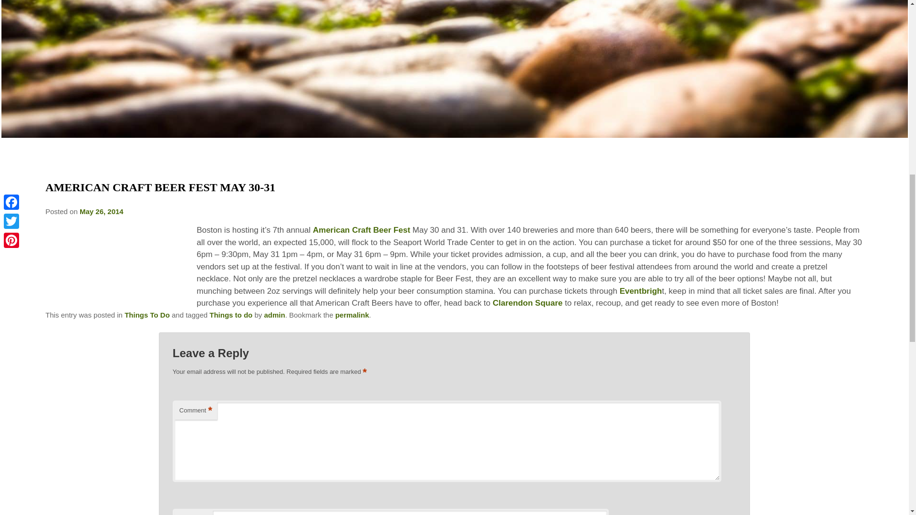 This screenshot has height=515, width=916. What do you see at coordinates (102, 212) in the screenshot?
I see `6:51 pm` at bounding box center [102, 212].